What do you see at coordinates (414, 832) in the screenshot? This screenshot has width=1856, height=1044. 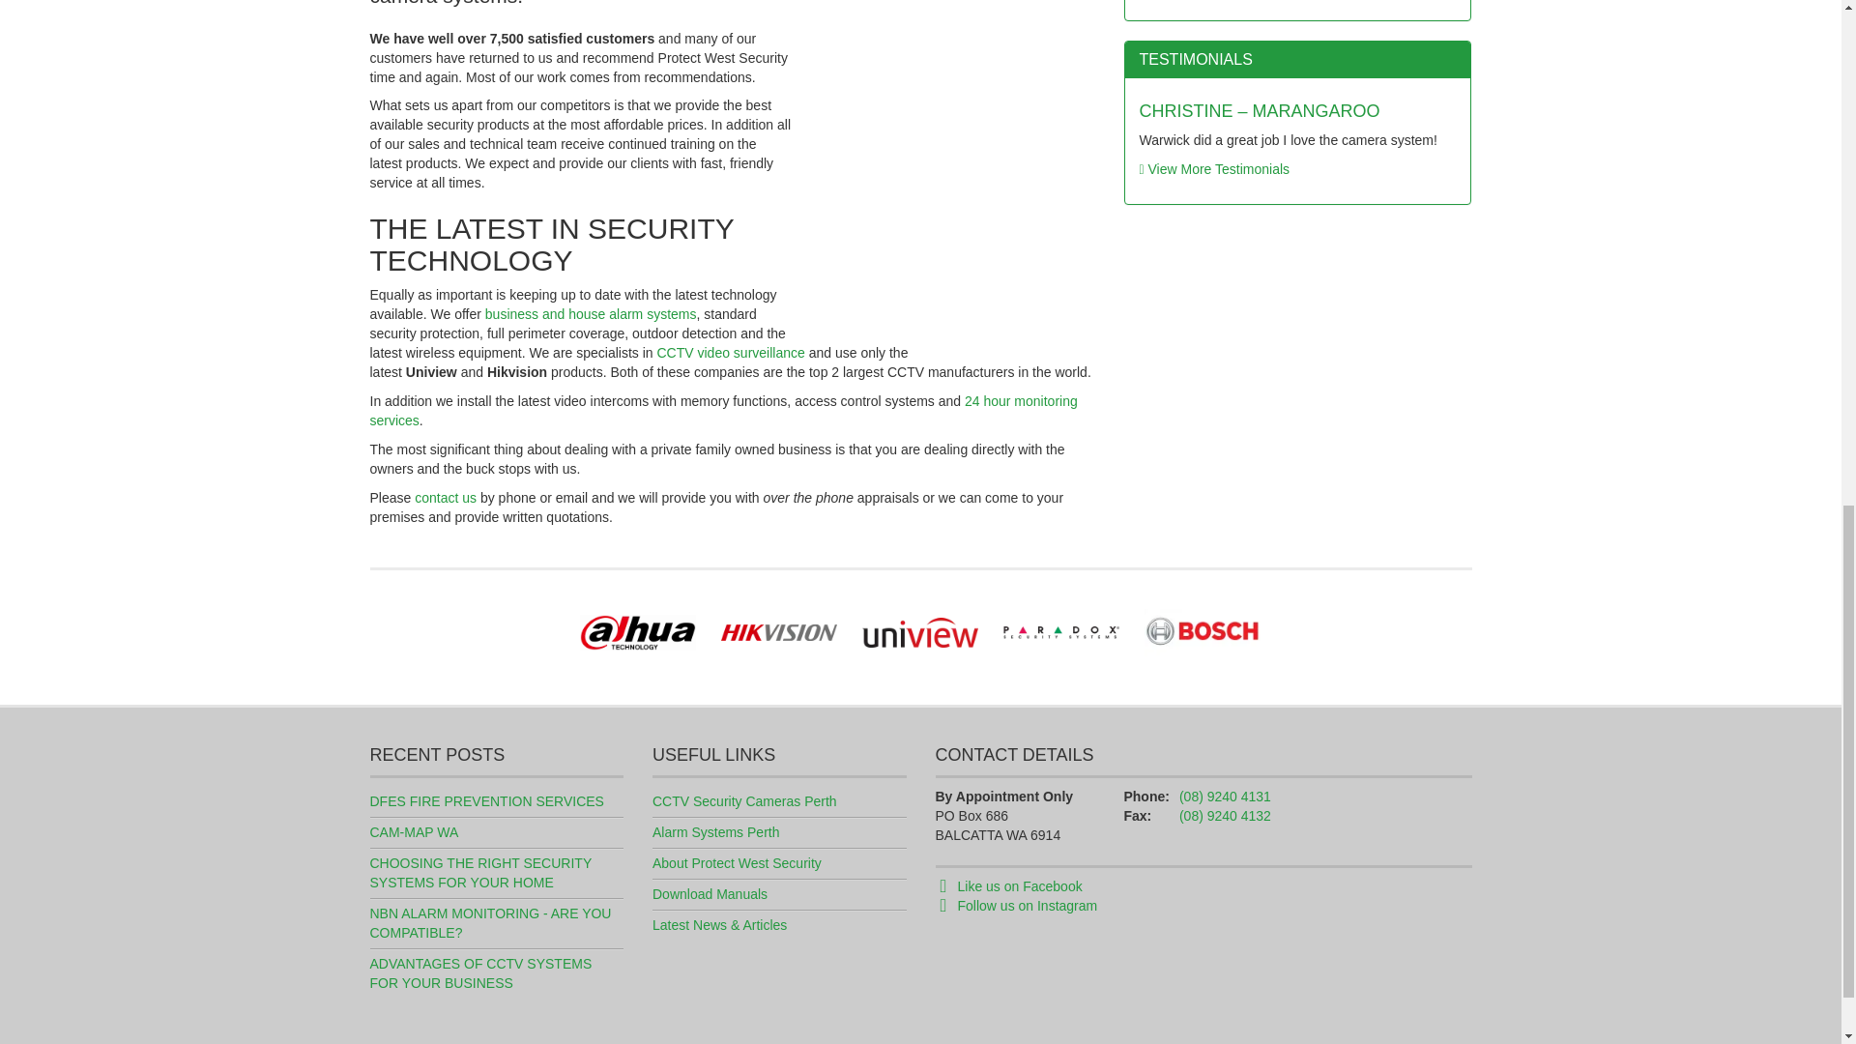 I see `CAM-MAP WA` at bounding box center [414, 832].